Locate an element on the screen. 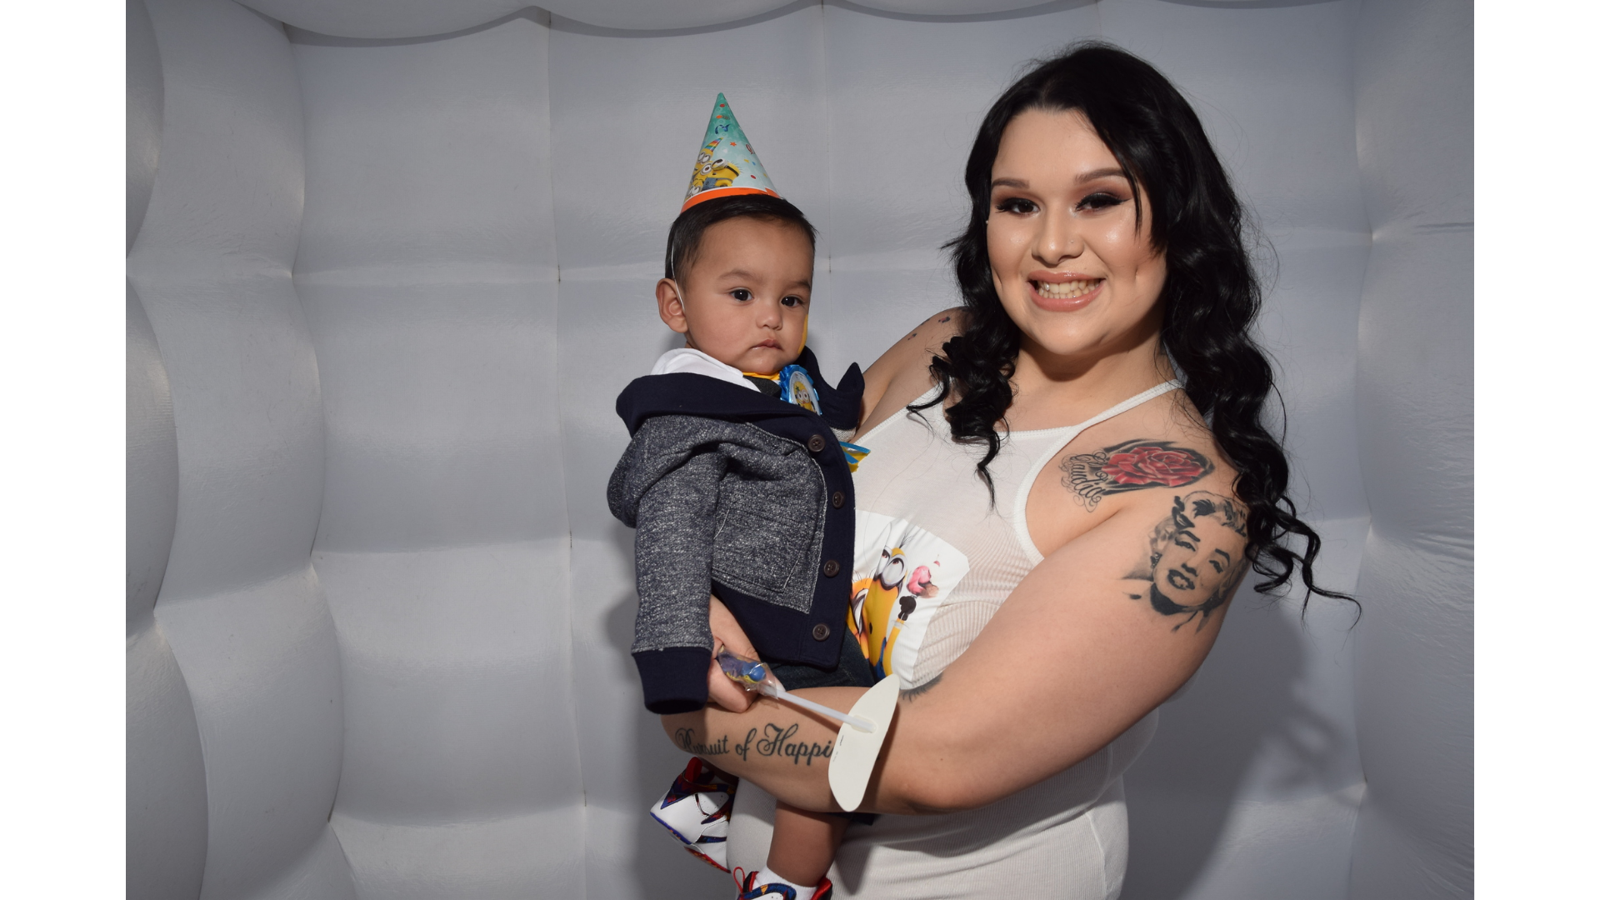 Image resolution: width=1600 pixels, height=900 pixels. Buy is located at coordinates (1552, 489).